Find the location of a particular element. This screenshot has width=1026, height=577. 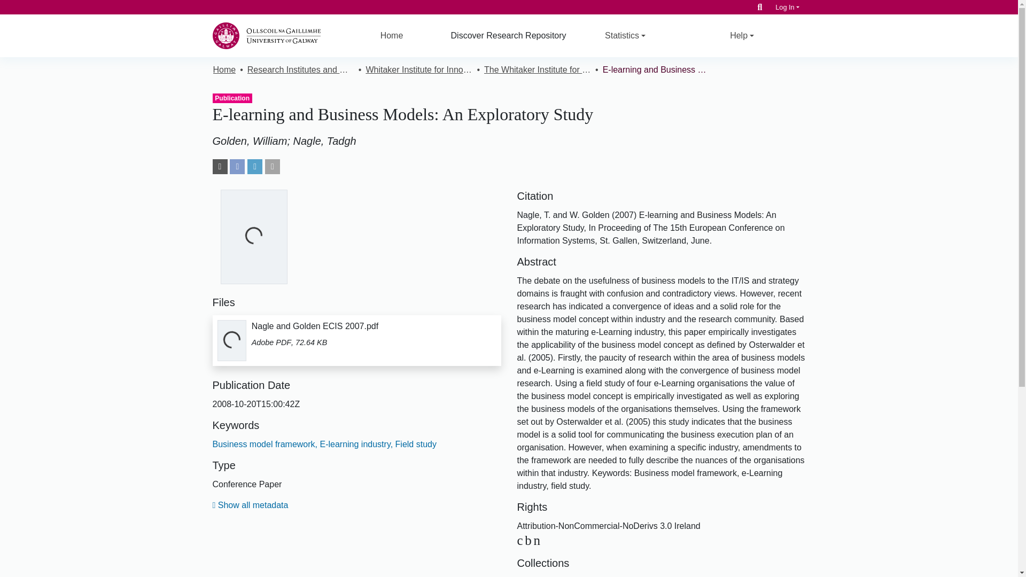

Show all metadata is located at coordinates (250, 505).